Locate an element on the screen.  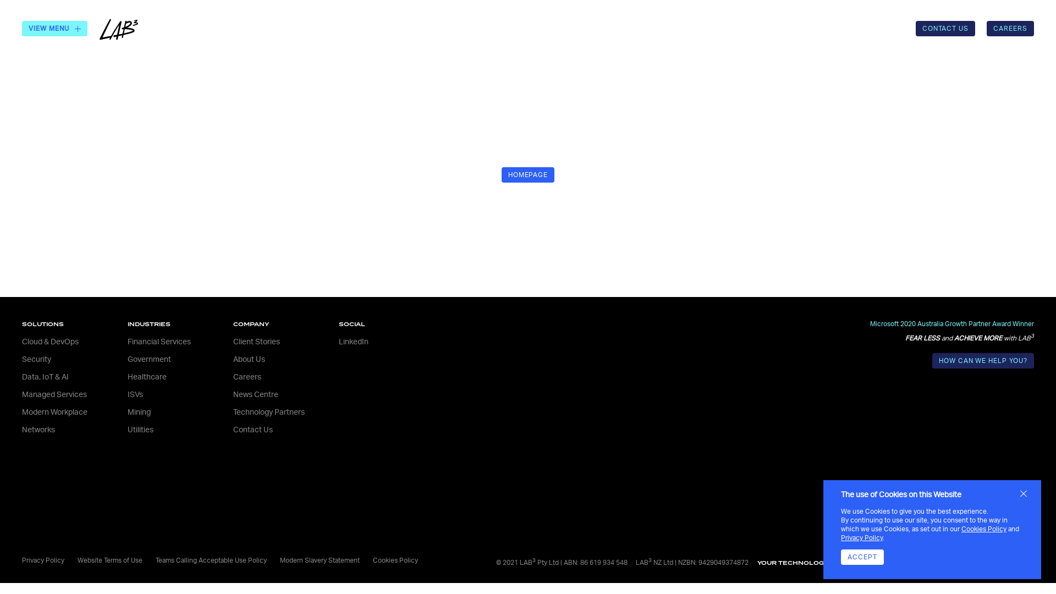
Utilities is located at coordinates (141, 430).